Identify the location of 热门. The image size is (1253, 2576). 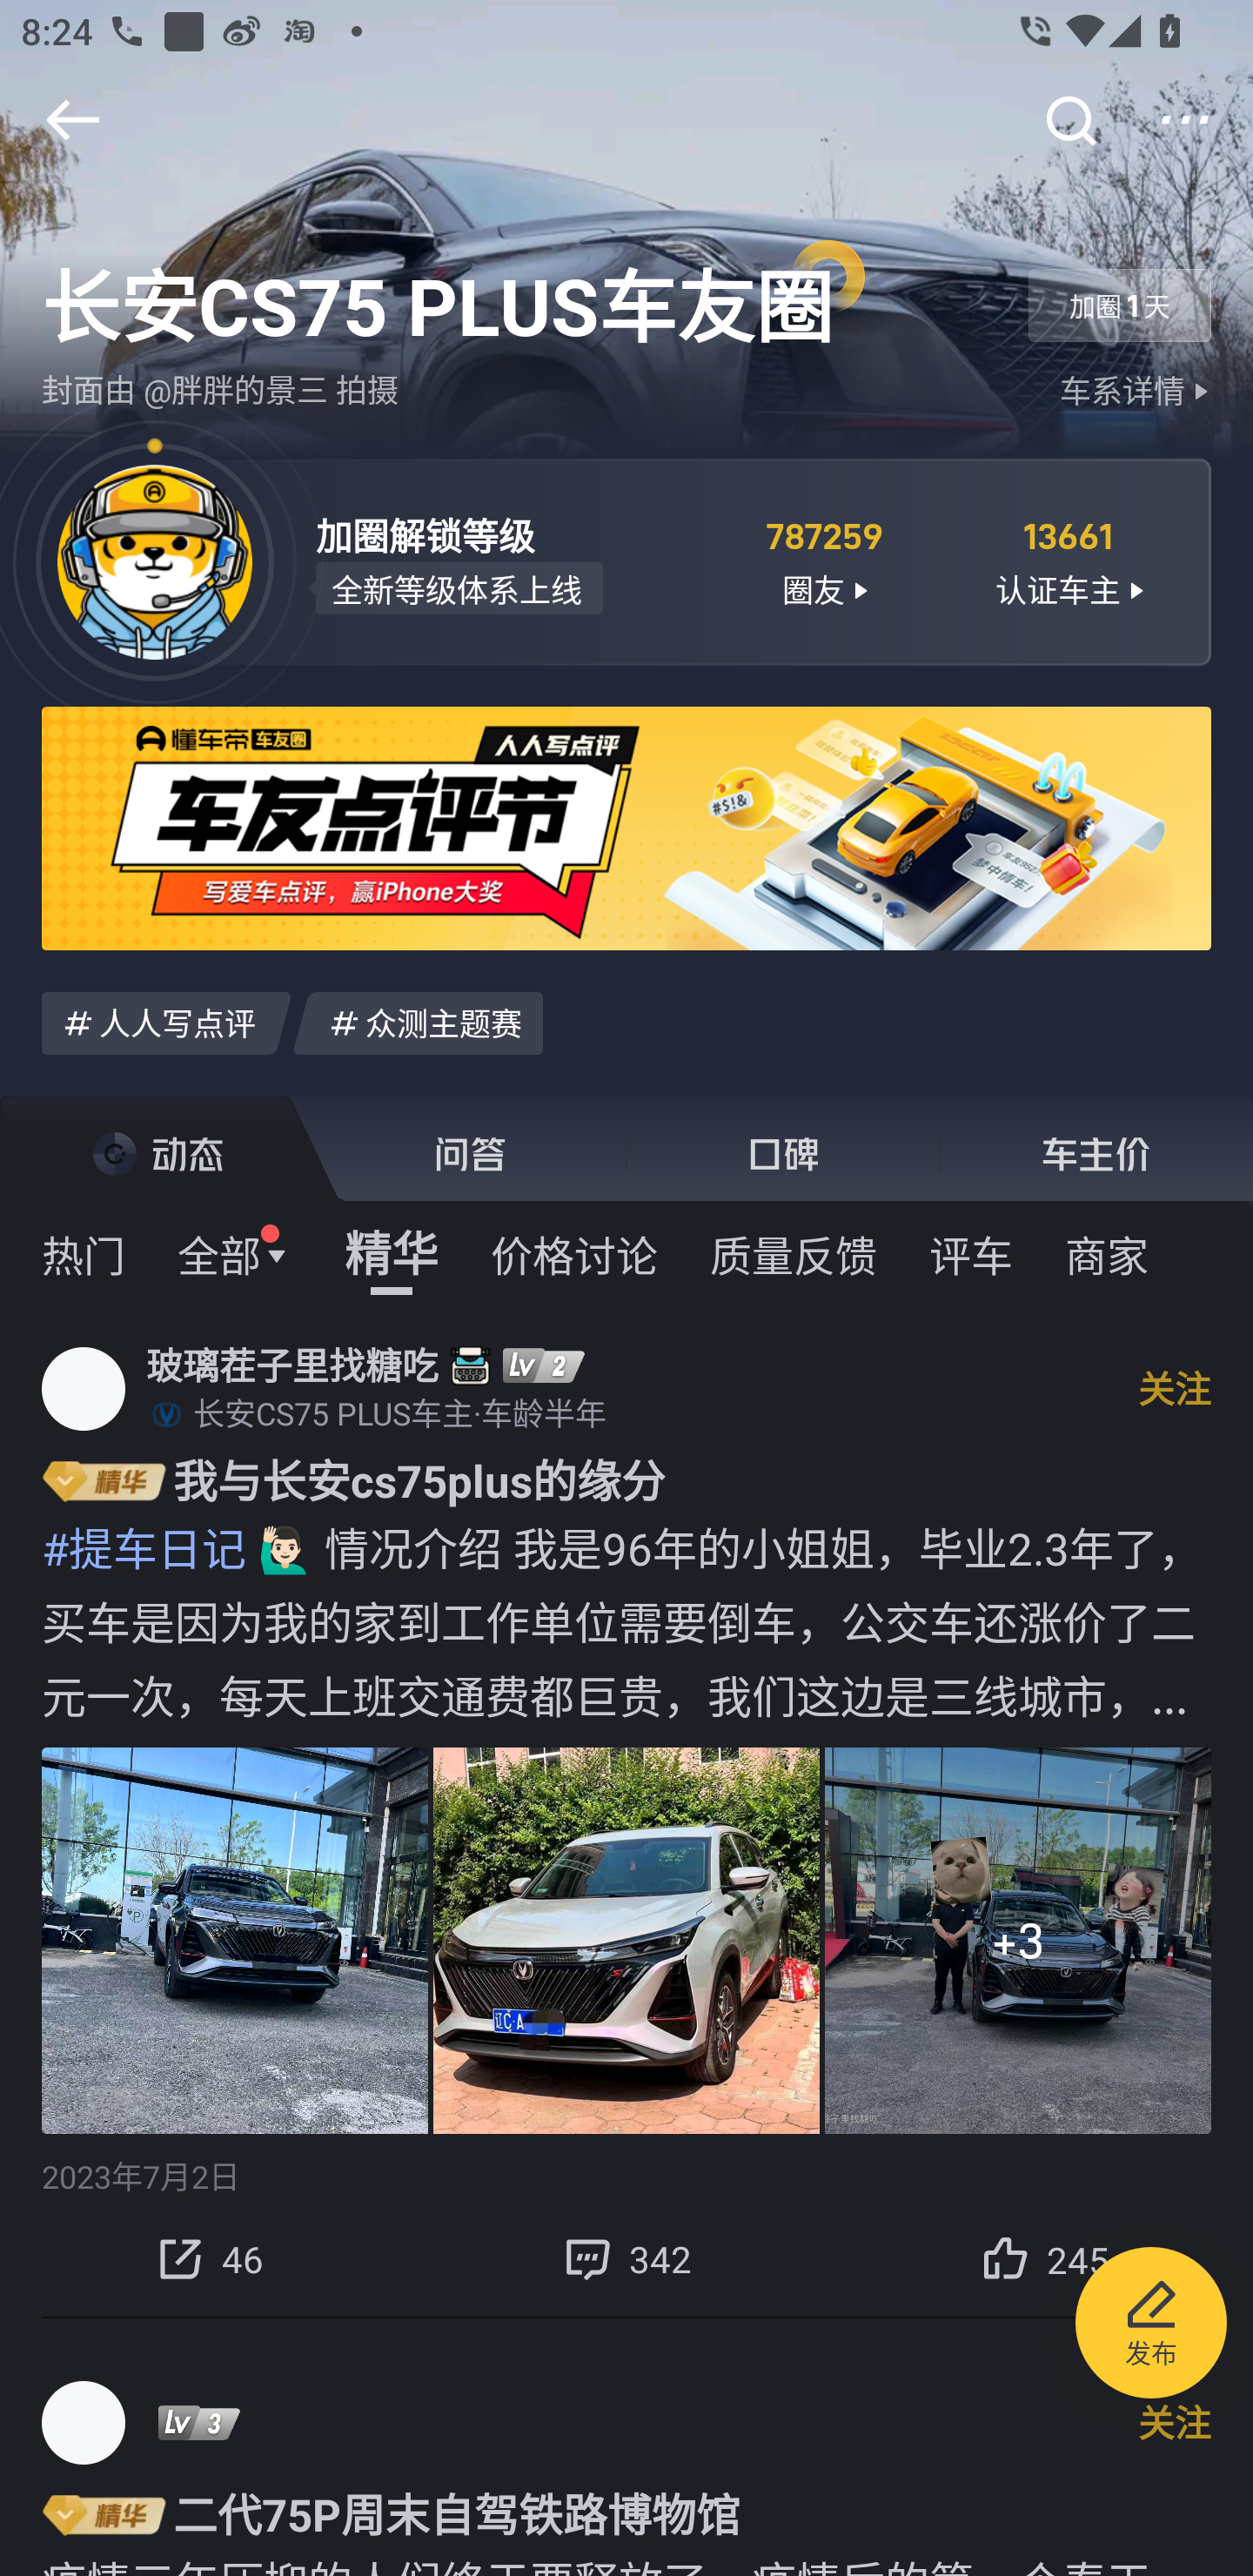
(84, 1253).